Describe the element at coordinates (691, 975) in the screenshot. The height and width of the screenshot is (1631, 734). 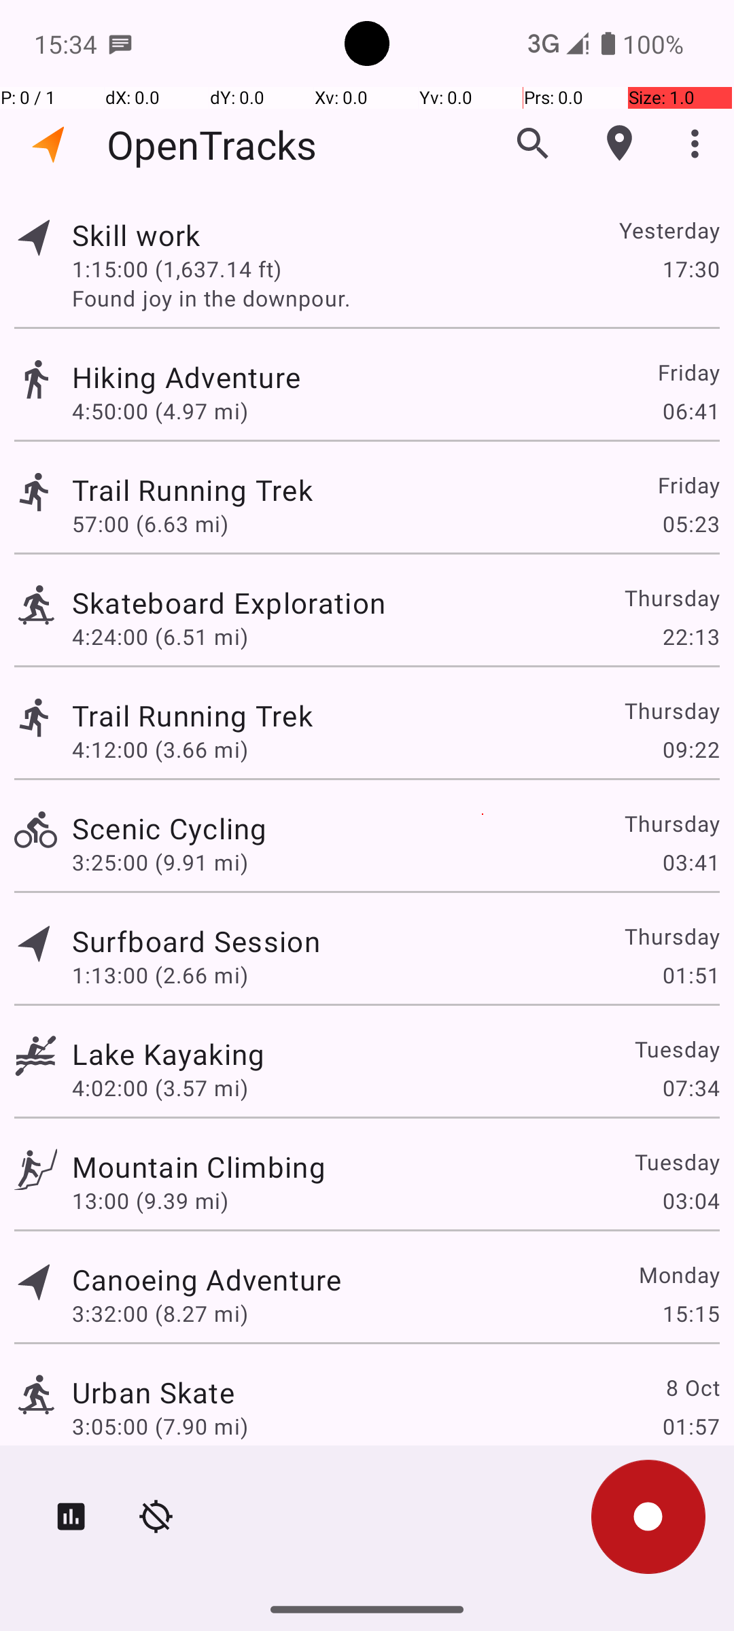
I see `01:51` at that location.